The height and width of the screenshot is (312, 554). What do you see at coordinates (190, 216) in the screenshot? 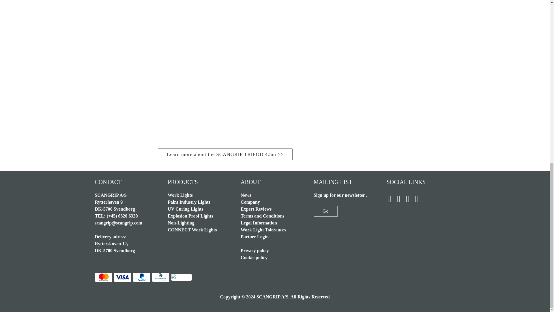
I see `Go to explosion proof lights` at bounding box center [190, 216].